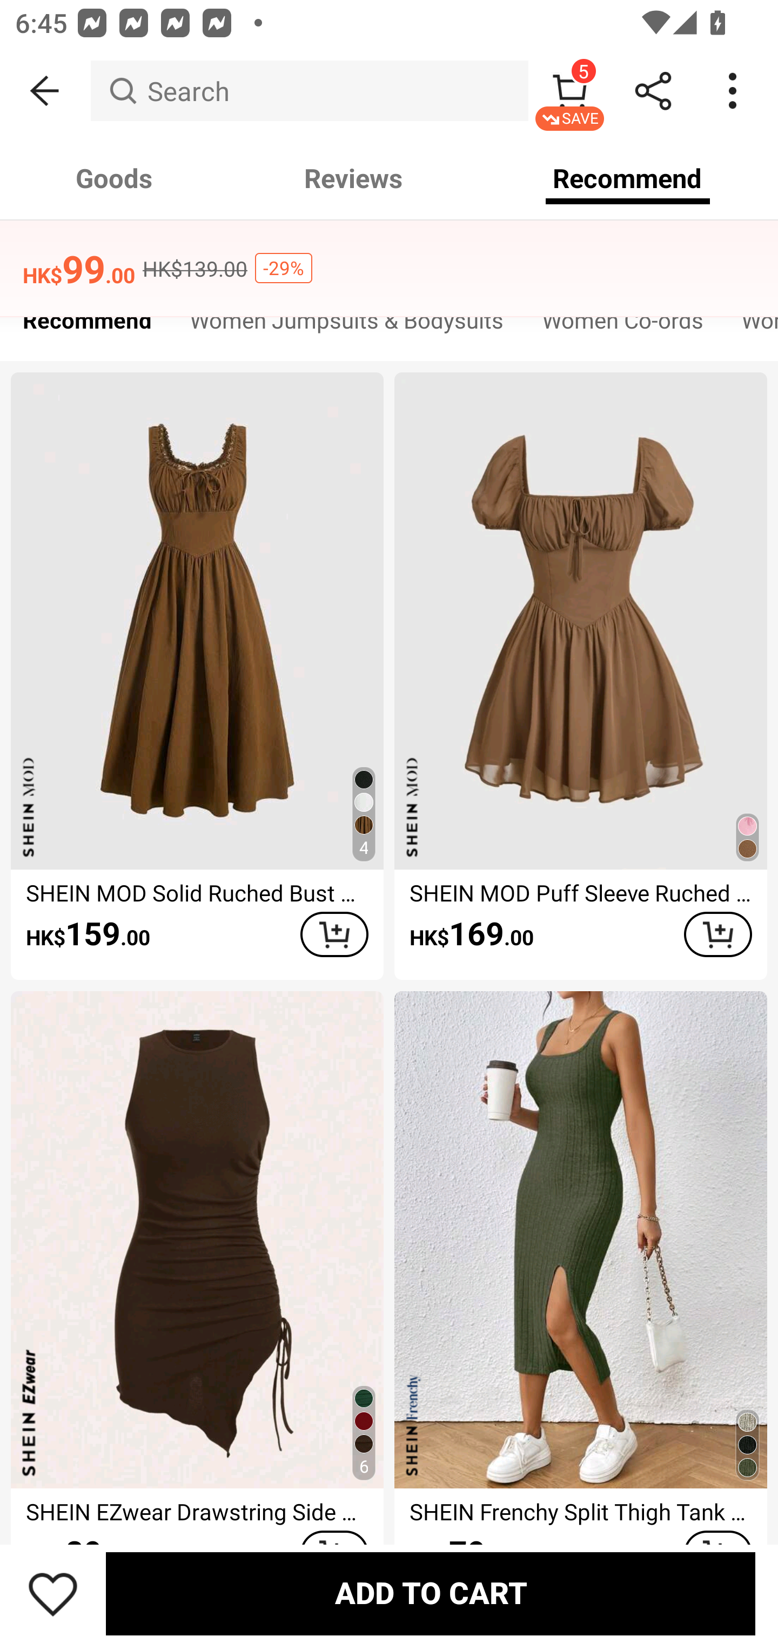  Describe the element at coordinates (430, 1593) in the screenshot. I see `ADD TO CART` at that location.